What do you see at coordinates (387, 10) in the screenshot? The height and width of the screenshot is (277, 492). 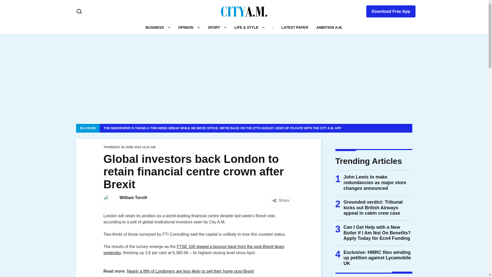 I see `Download Free App` at bounding box center [387, 10].